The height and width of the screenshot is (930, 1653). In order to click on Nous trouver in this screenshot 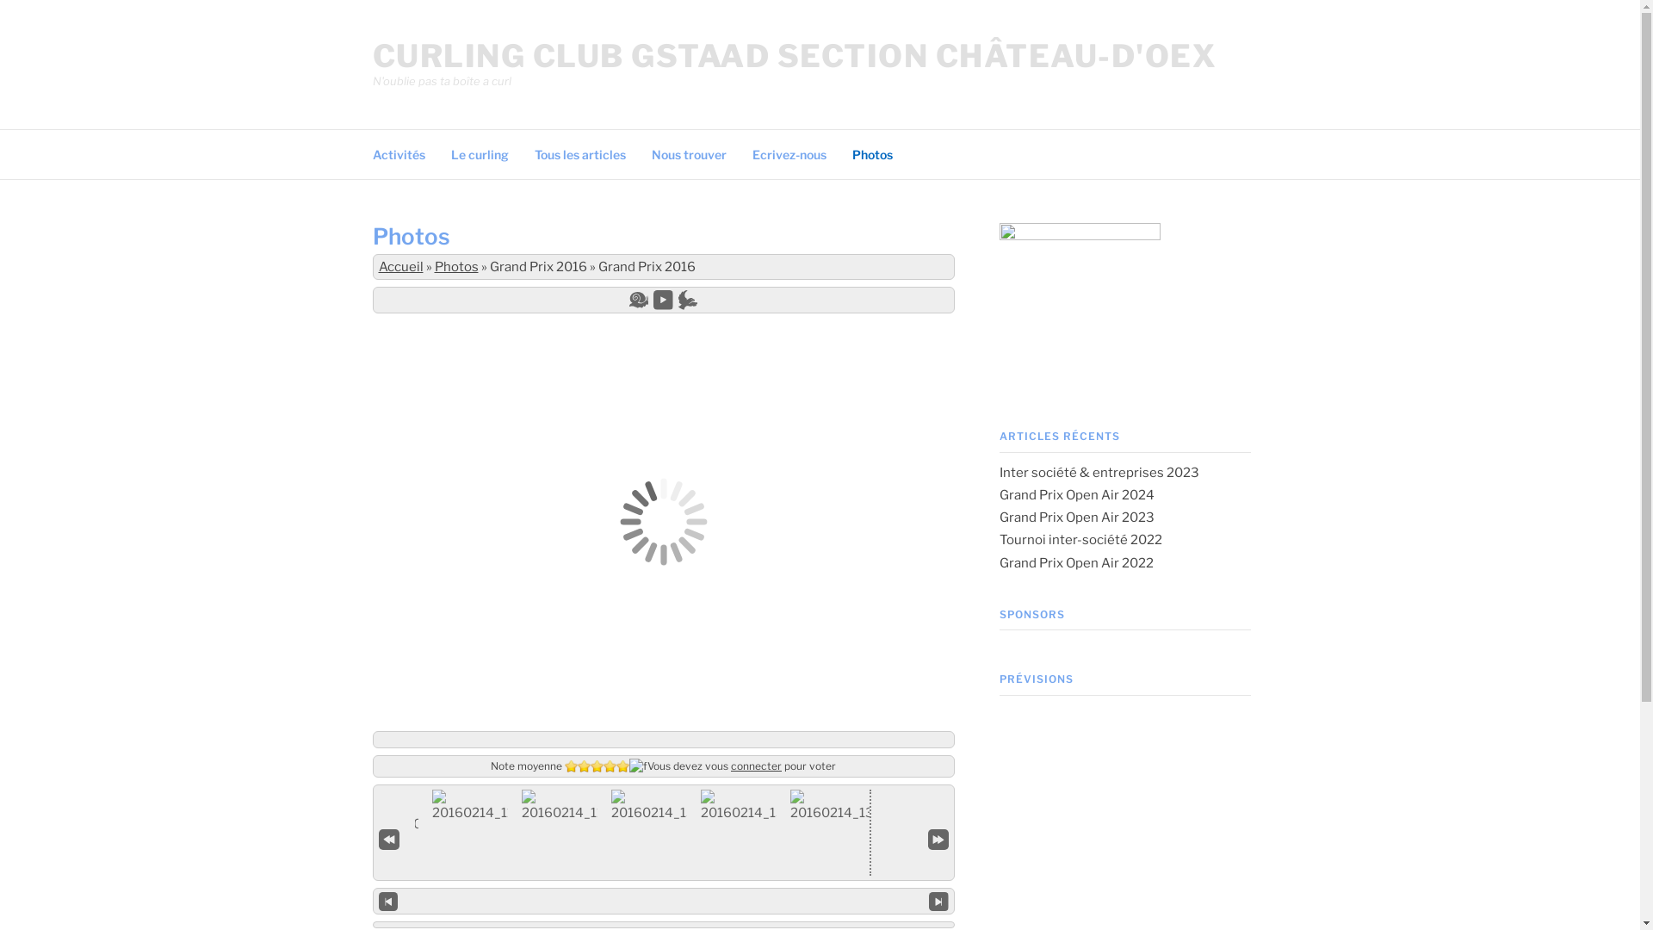, I will do `click(689, 153)`.